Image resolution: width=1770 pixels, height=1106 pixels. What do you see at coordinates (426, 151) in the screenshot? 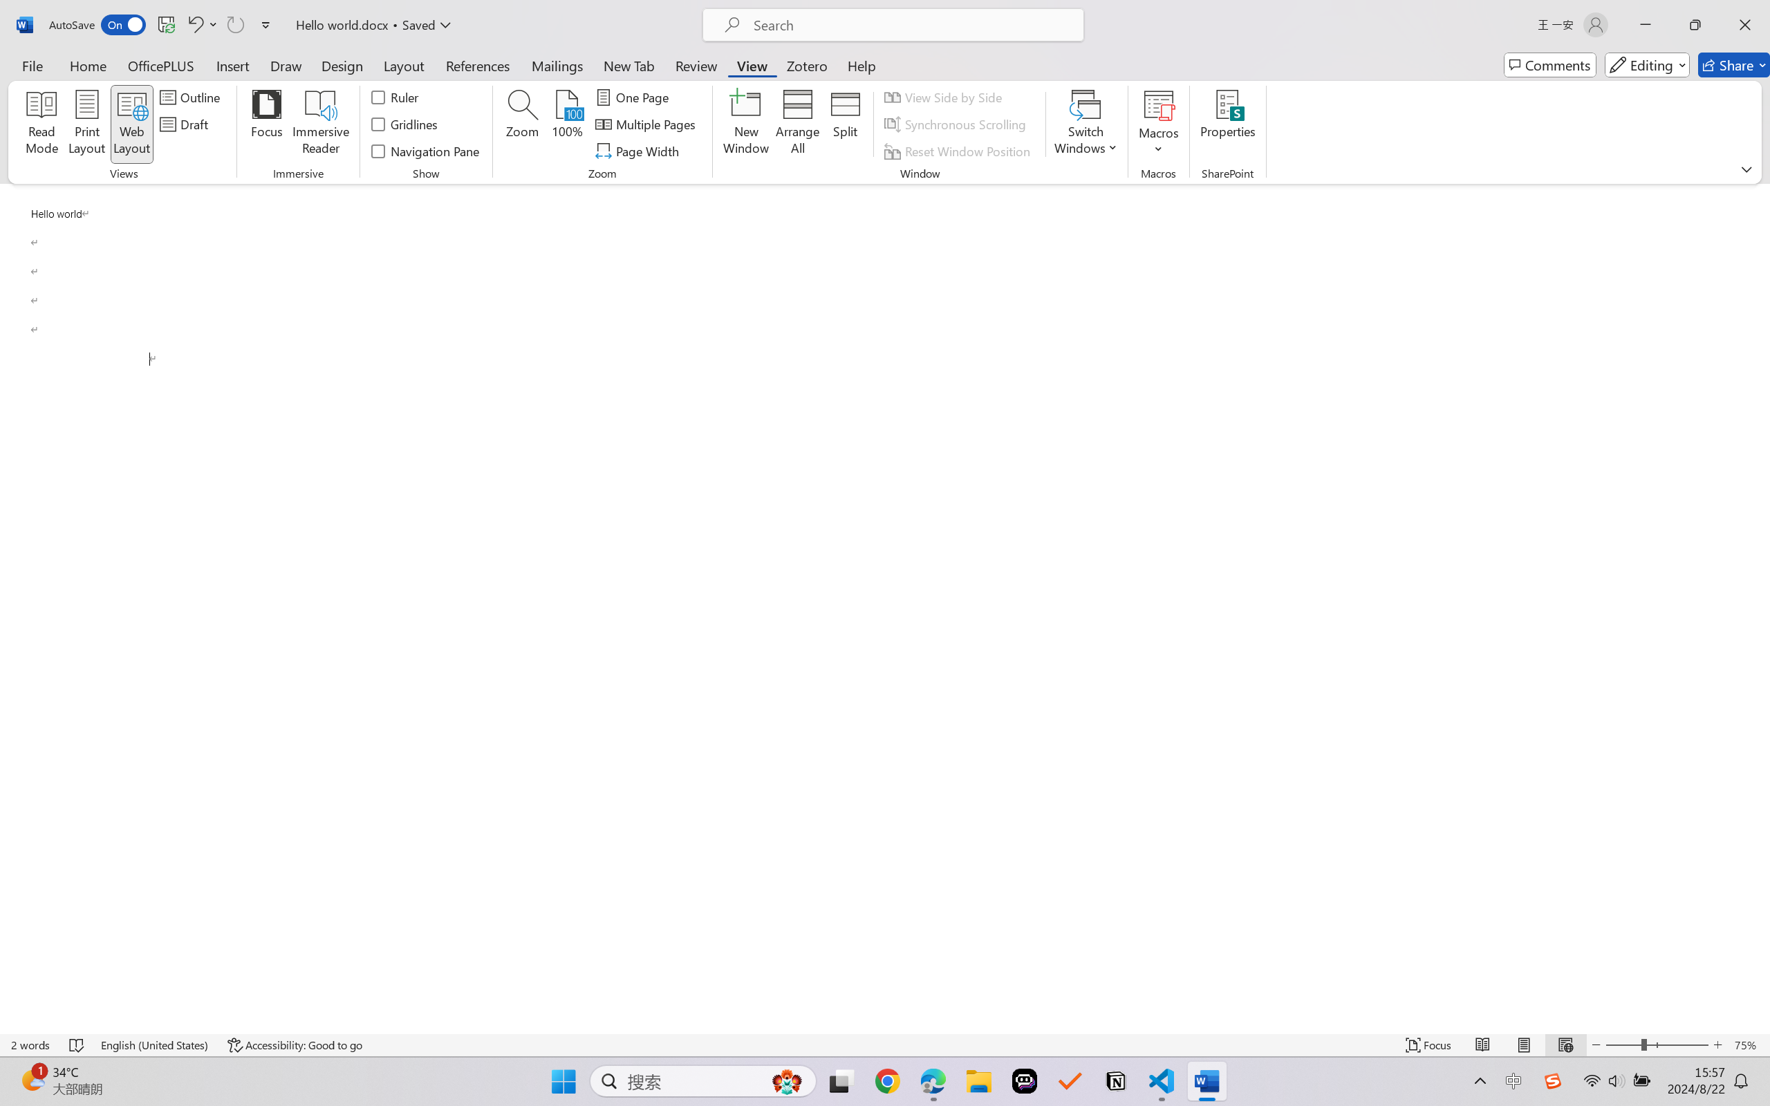
I see `Navigation Pane` at bounding box center [426, 151].